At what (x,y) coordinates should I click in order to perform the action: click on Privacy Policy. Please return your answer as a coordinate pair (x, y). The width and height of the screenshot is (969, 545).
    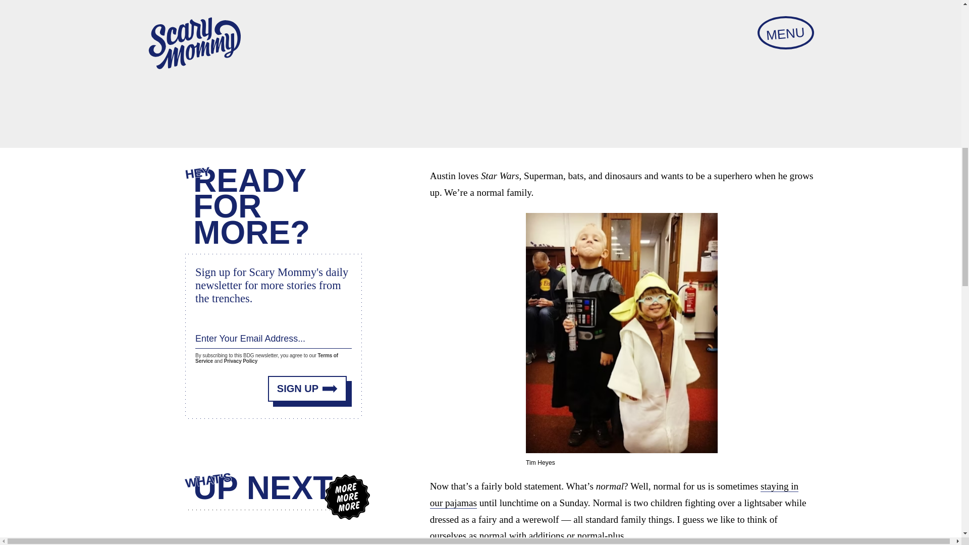
    Looking at the image, I should click on (240, 361).